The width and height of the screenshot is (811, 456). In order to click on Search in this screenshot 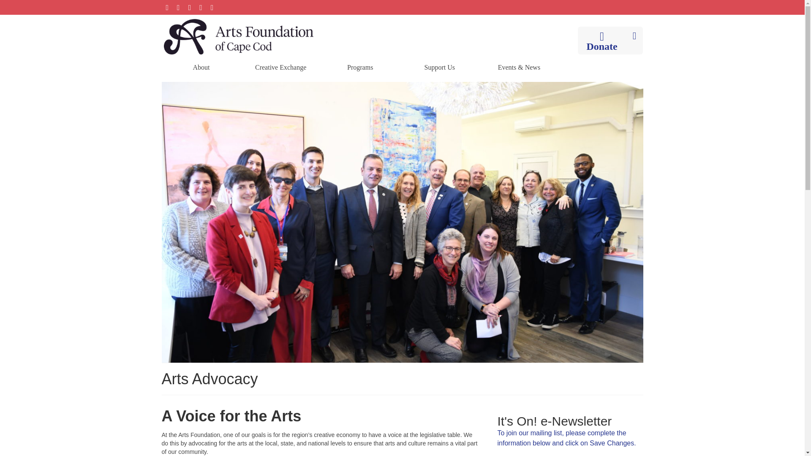, I will do `click(634, 35)`.